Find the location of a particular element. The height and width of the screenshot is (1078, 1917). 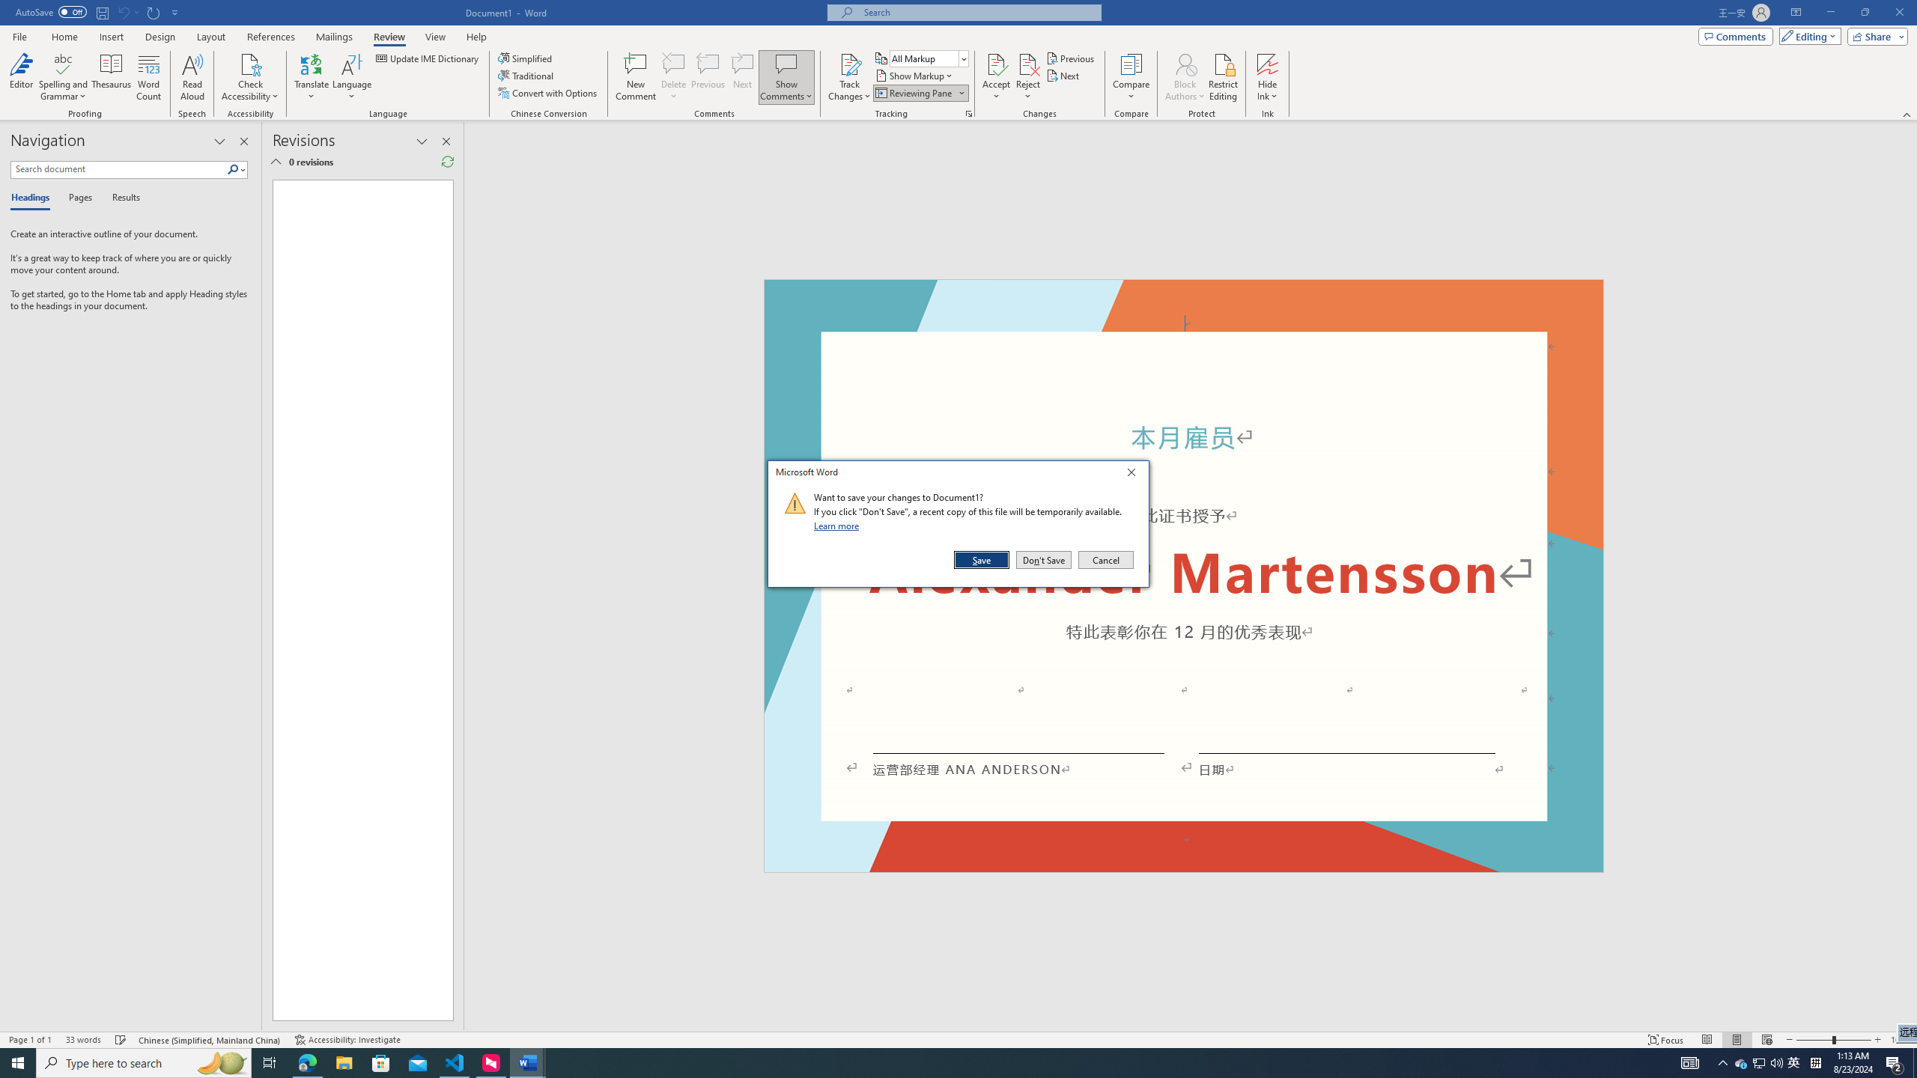

Page Number Page 1 of 1 is located at coordinates (30, 1040).